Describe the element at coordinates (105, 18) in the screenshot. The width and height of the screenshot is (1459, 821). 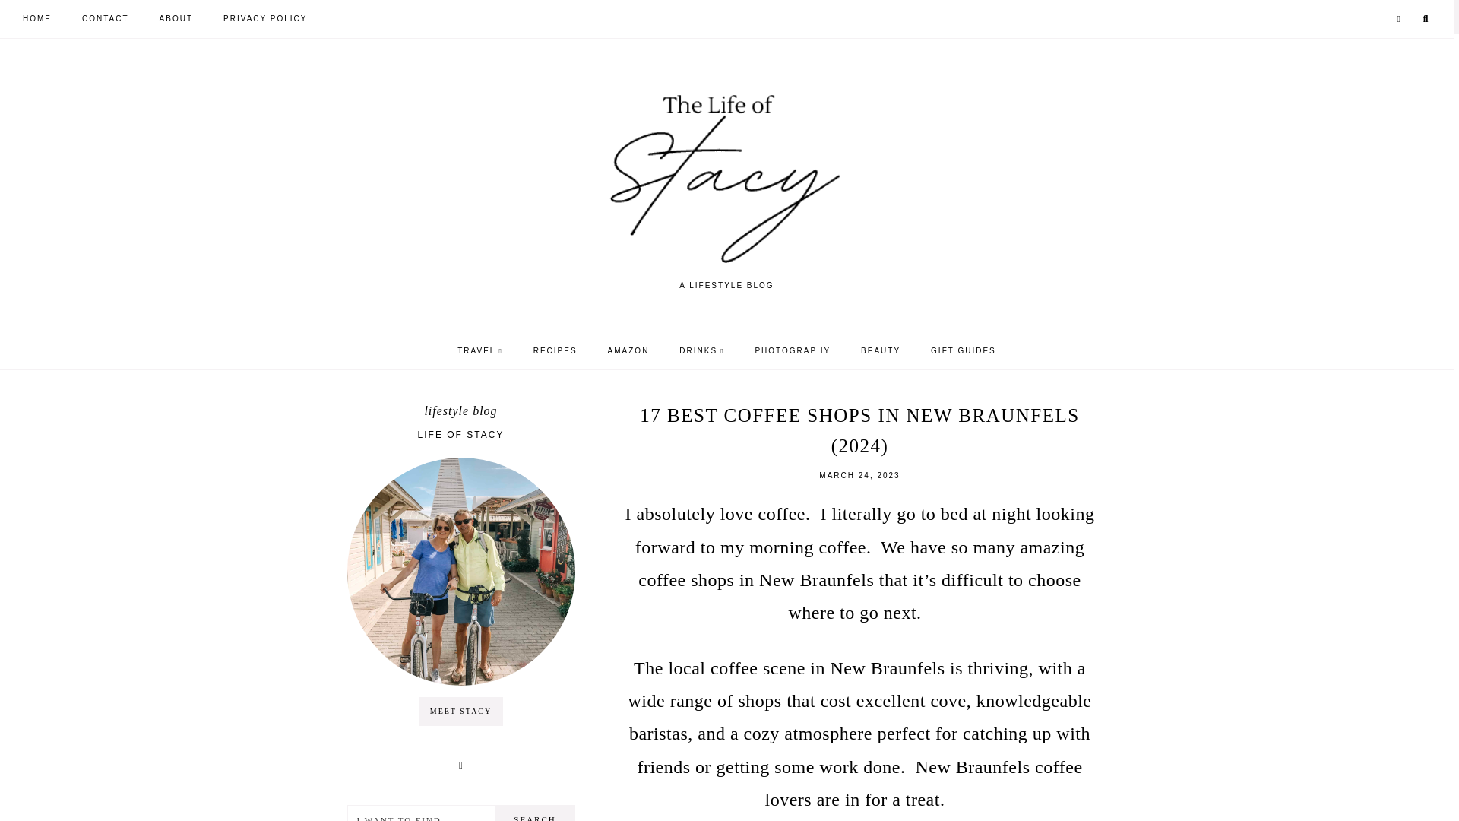
I see `CONTACT` at that location.